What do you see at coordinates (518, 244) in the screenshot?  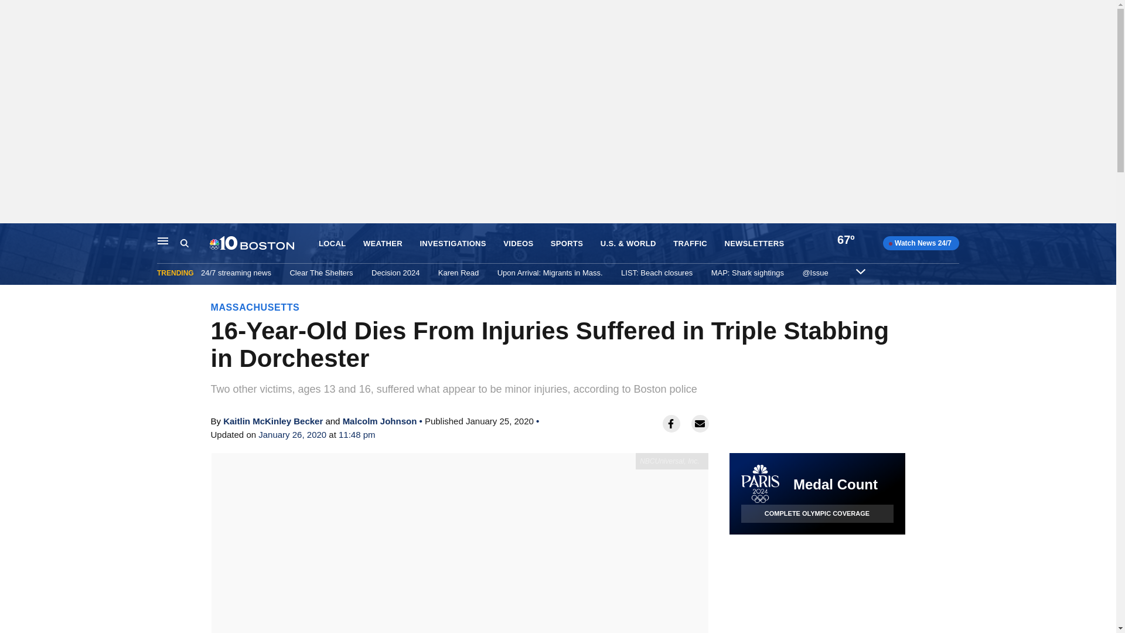 I see `VIDEOS` at bounding box center [518, 244].